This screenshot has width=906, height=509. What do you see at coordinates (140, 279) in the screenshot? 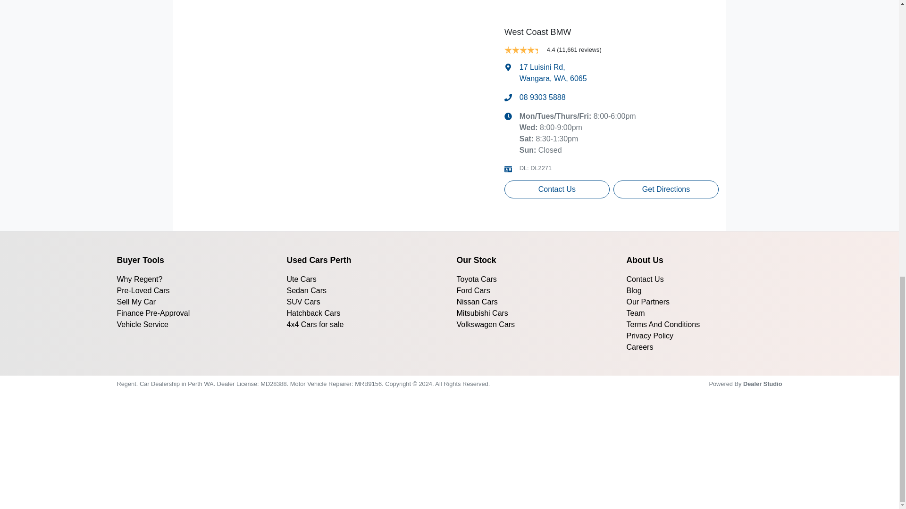
I see `Ute Cars` at bounding box center [140, 279].